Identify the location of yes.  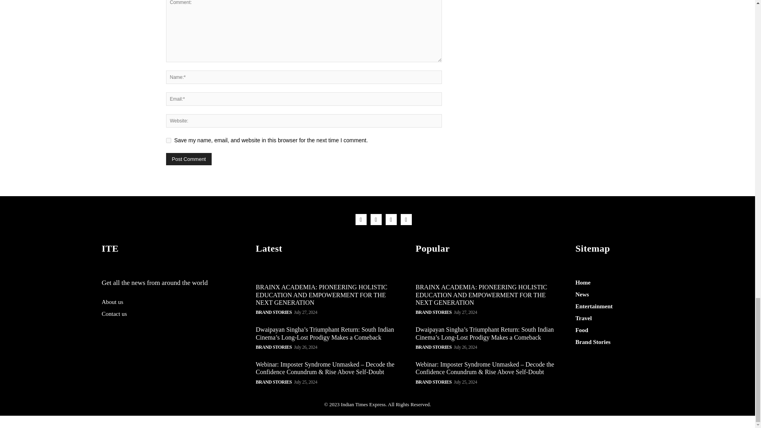
(168, 140).